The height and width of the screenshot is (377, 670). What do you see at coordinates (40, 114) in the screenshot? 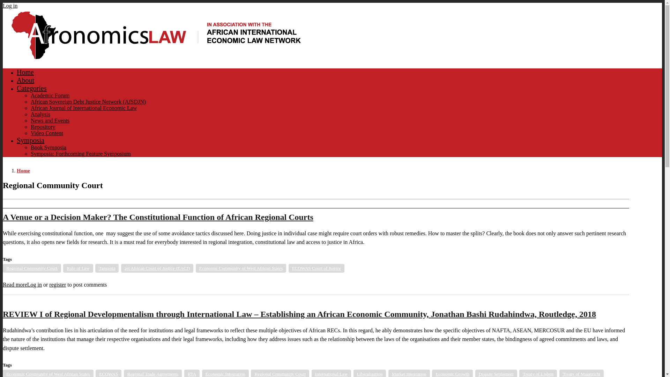
I see `Analysis` at bounding box center [40, 114].